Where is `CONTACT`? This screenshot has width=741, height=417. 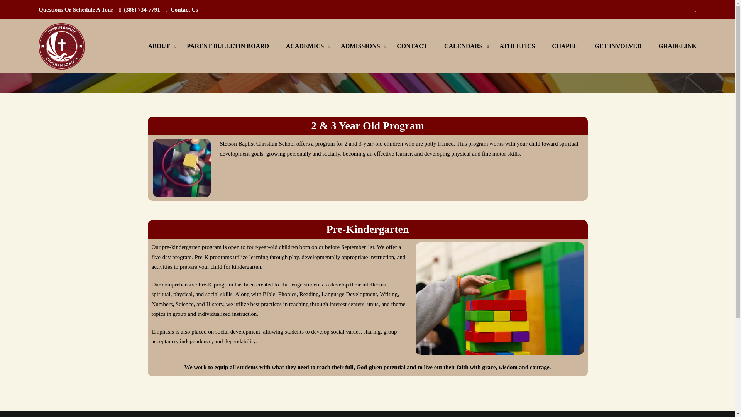 CONTACT is located at coordinates (412, 46).